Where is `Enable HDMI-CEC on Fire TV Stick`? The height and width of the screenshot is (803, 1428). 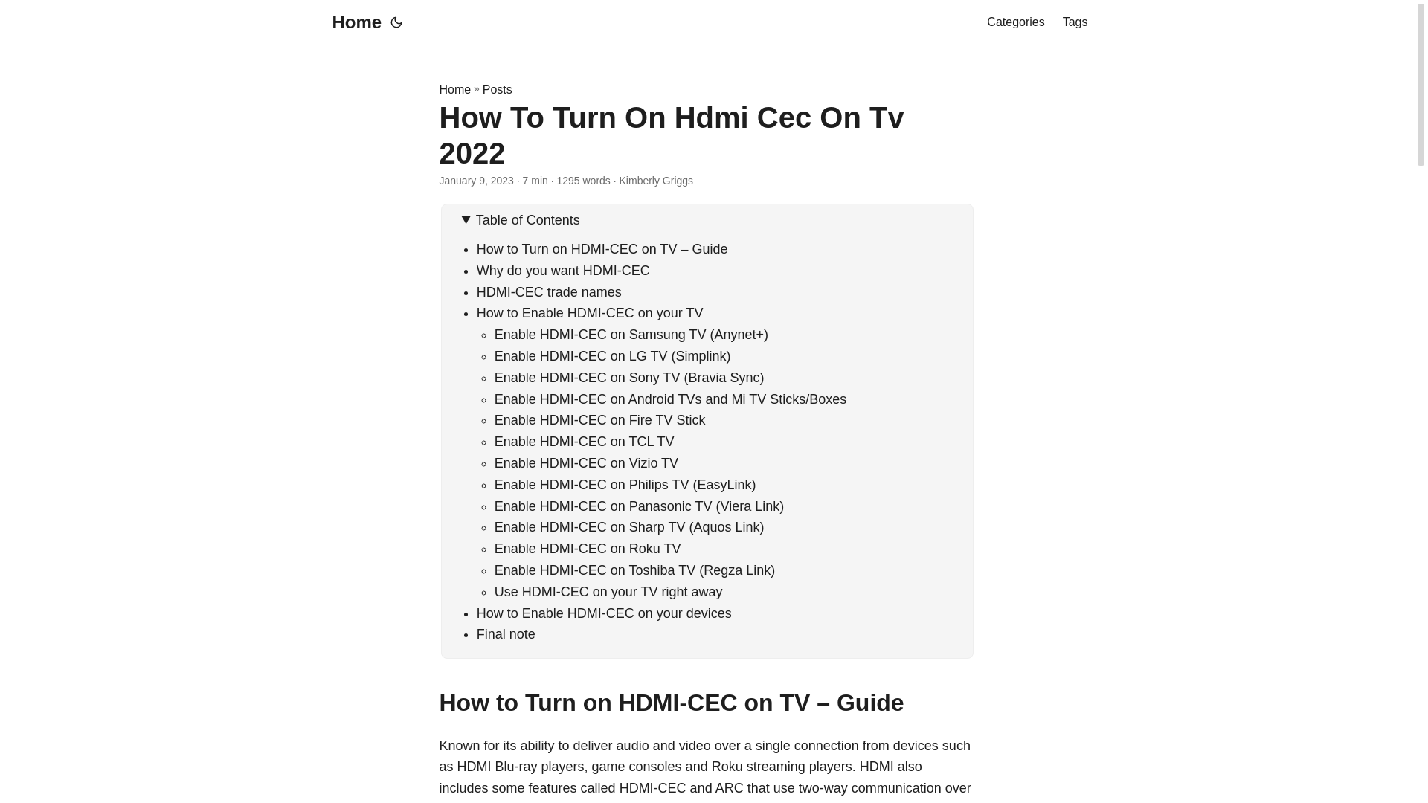
Enable HDMI-CEC on Fire TV Stick is located at coordinates (599, 419).